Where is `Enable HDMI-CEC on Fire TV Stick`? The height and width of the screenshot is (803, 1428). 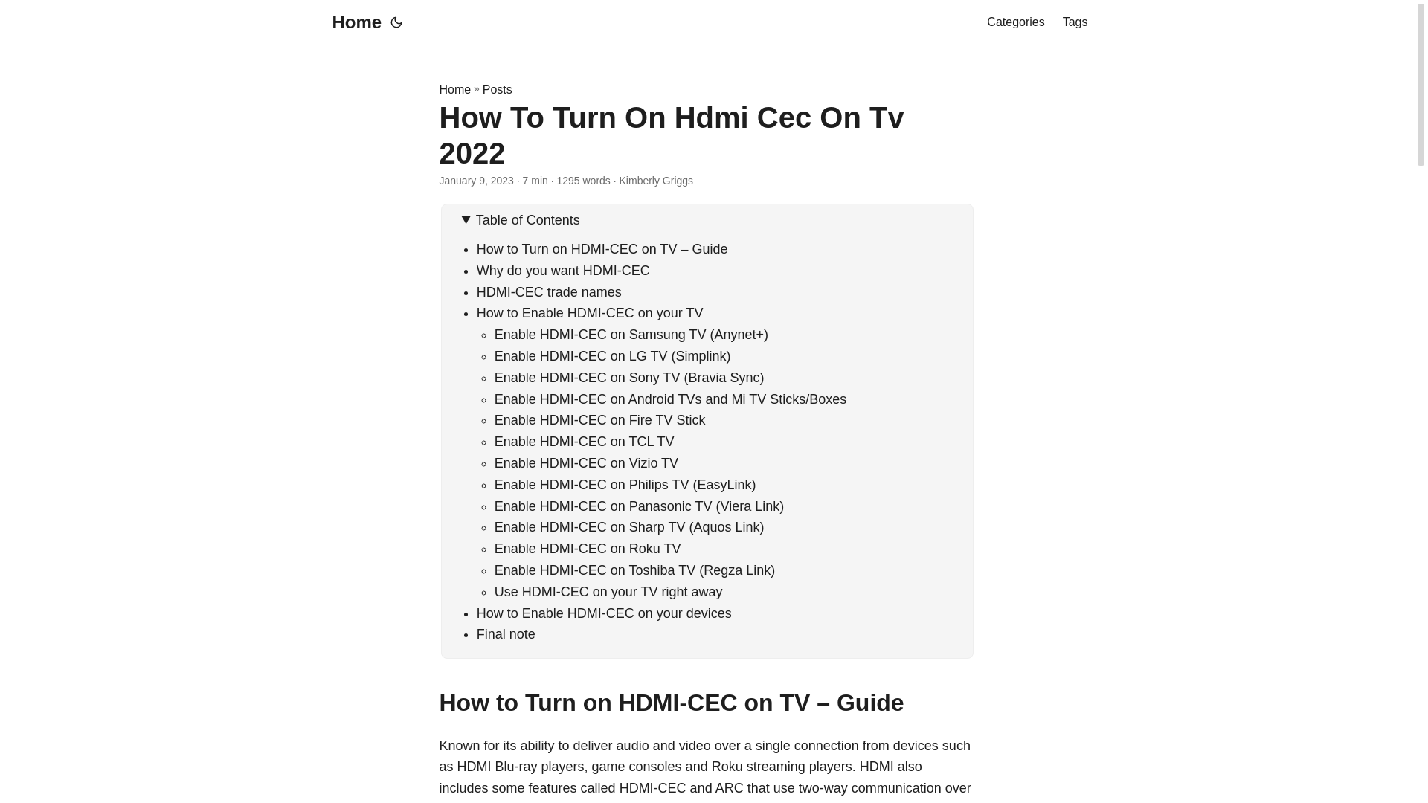
Enable HDMI-CEC on Fire TV Stick is located at coordinates (599, 419).